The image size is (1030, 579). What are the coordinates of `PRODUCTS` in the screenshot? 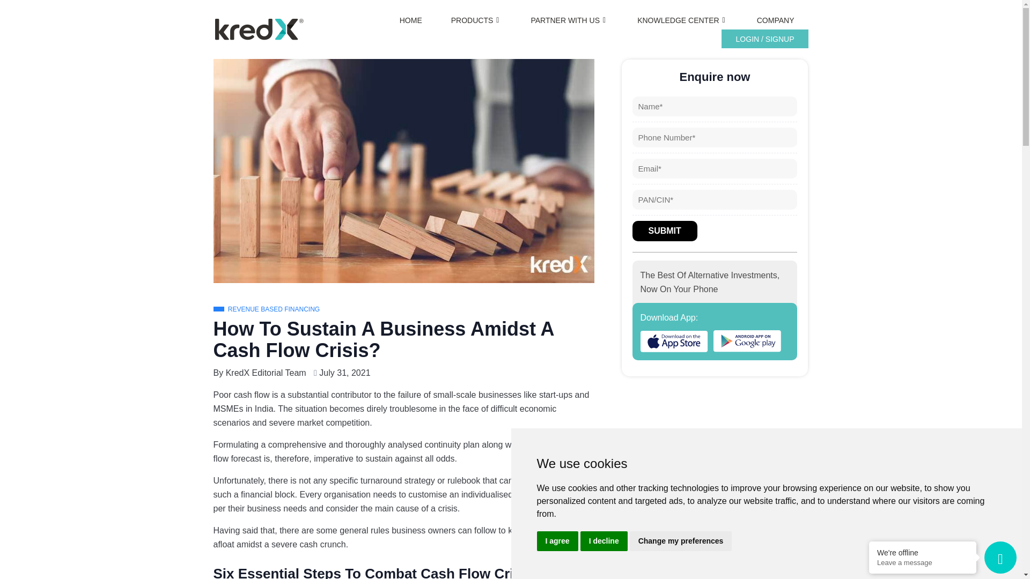 It's located at (476, 20).